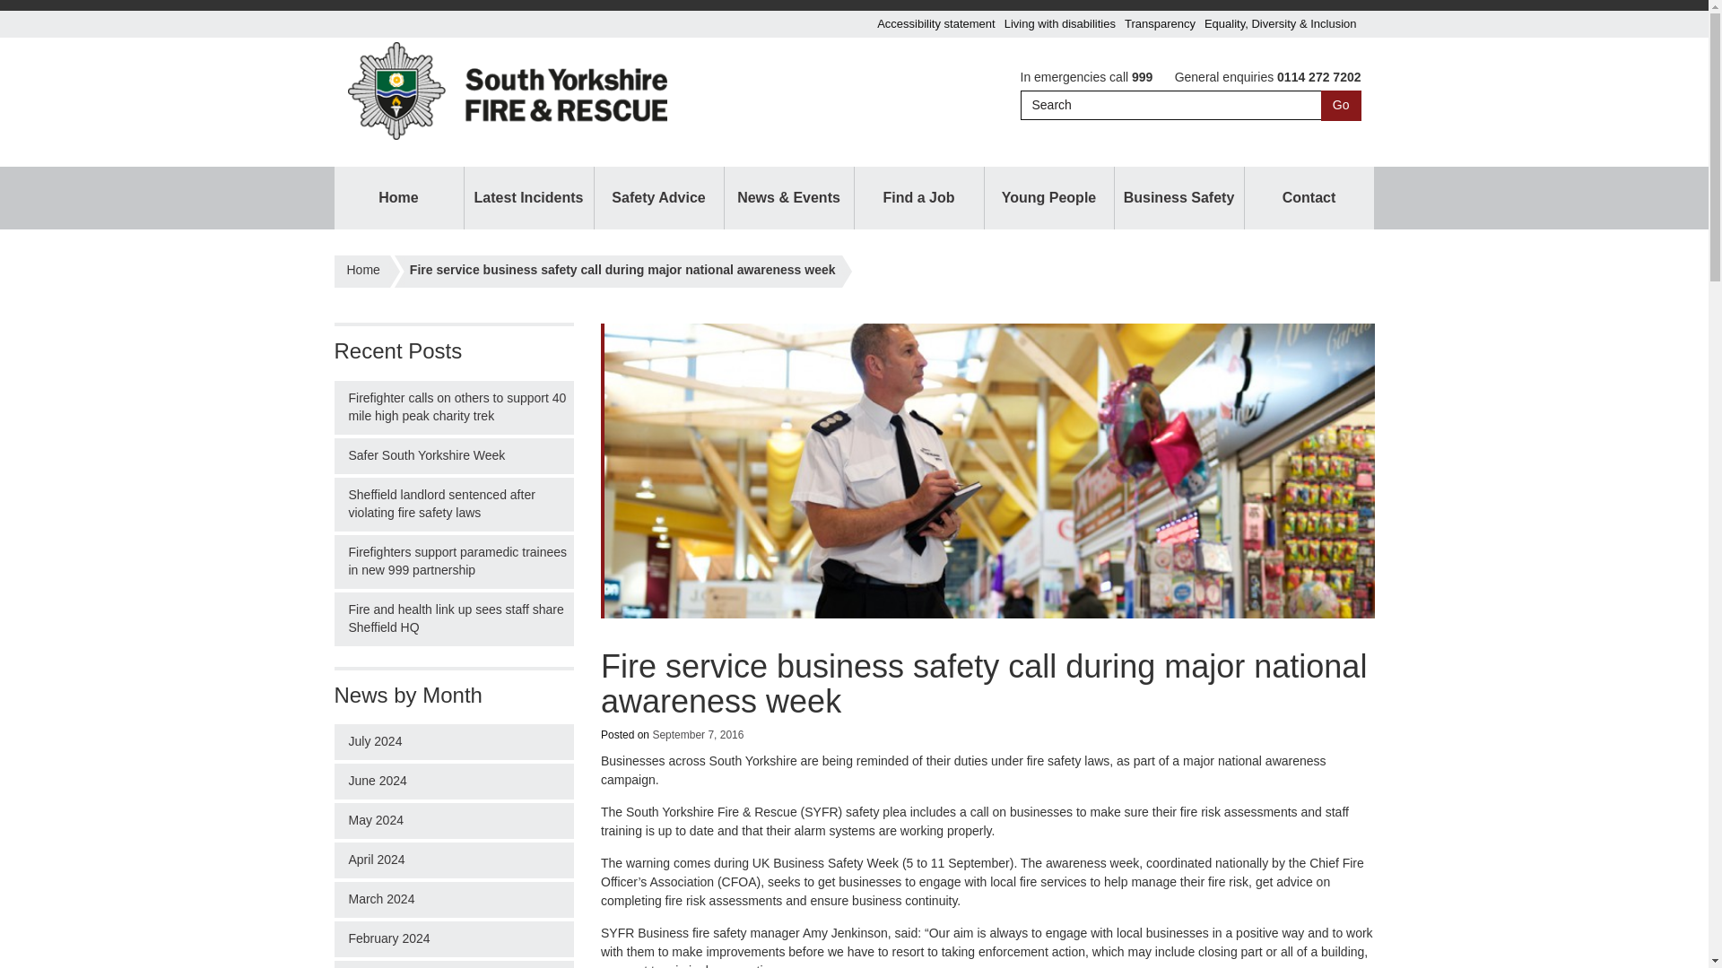  Describe the element at coordinates (1161, 23) in the screenshot. I see `Transparency` at that location.